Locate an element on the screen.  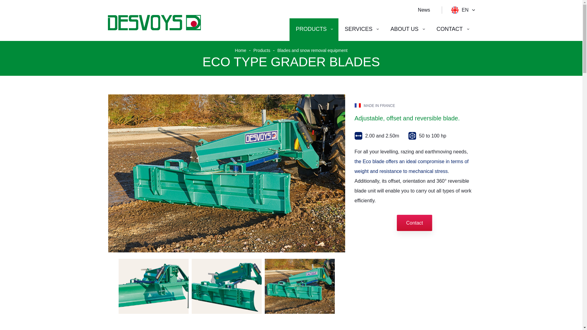
Desvoys is located at coordinates (154, 23).